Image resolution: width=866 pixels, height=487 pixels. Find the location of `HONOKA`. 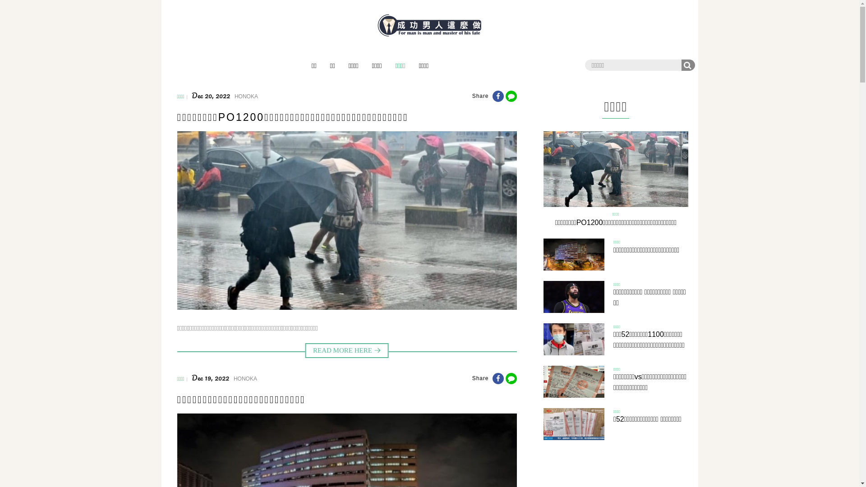

HONOKA is located at coordinates (246, 96).